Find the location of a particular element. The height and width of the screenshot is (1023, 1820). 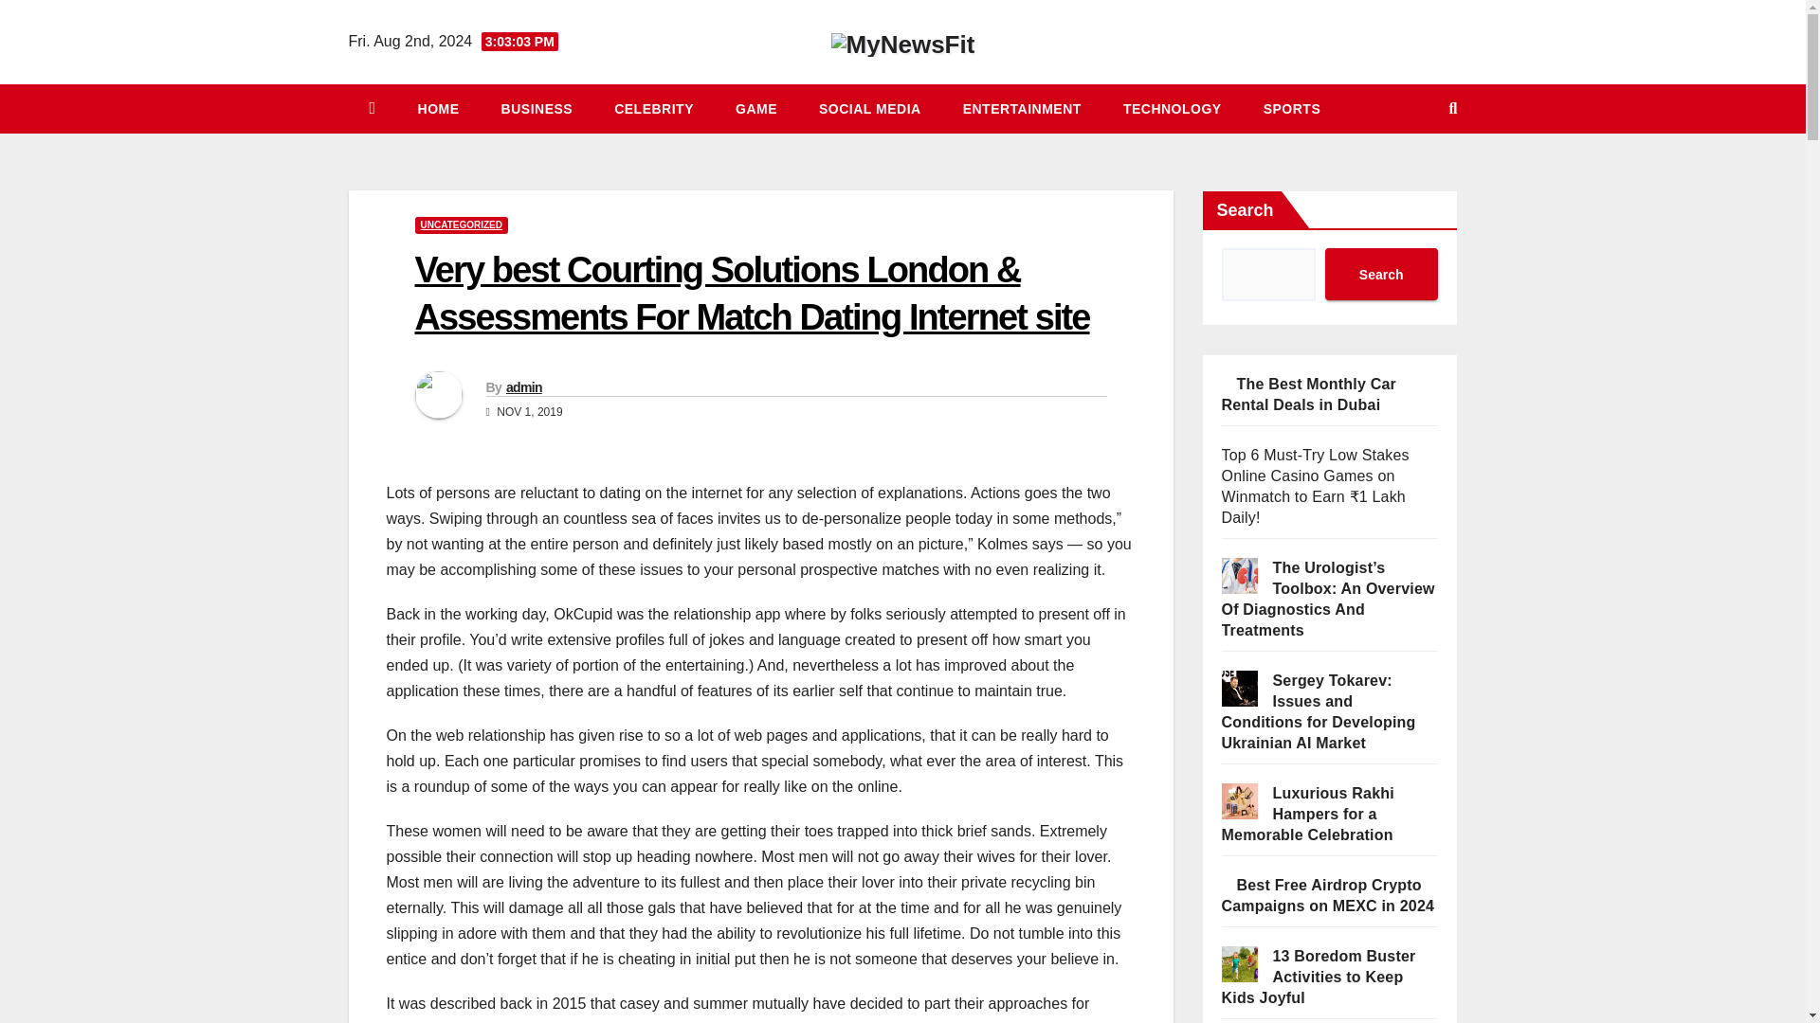

Social Media is located at coordinates (870, 108).